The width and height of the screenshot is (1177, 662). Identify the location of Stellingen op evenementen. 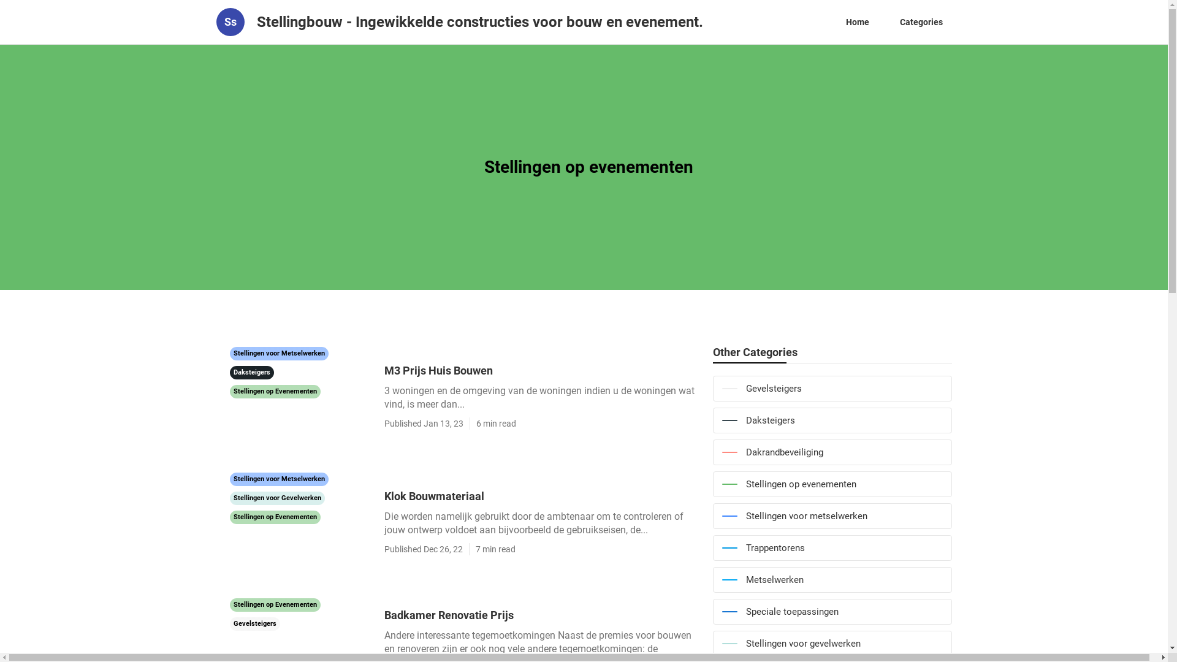
(832, 484).